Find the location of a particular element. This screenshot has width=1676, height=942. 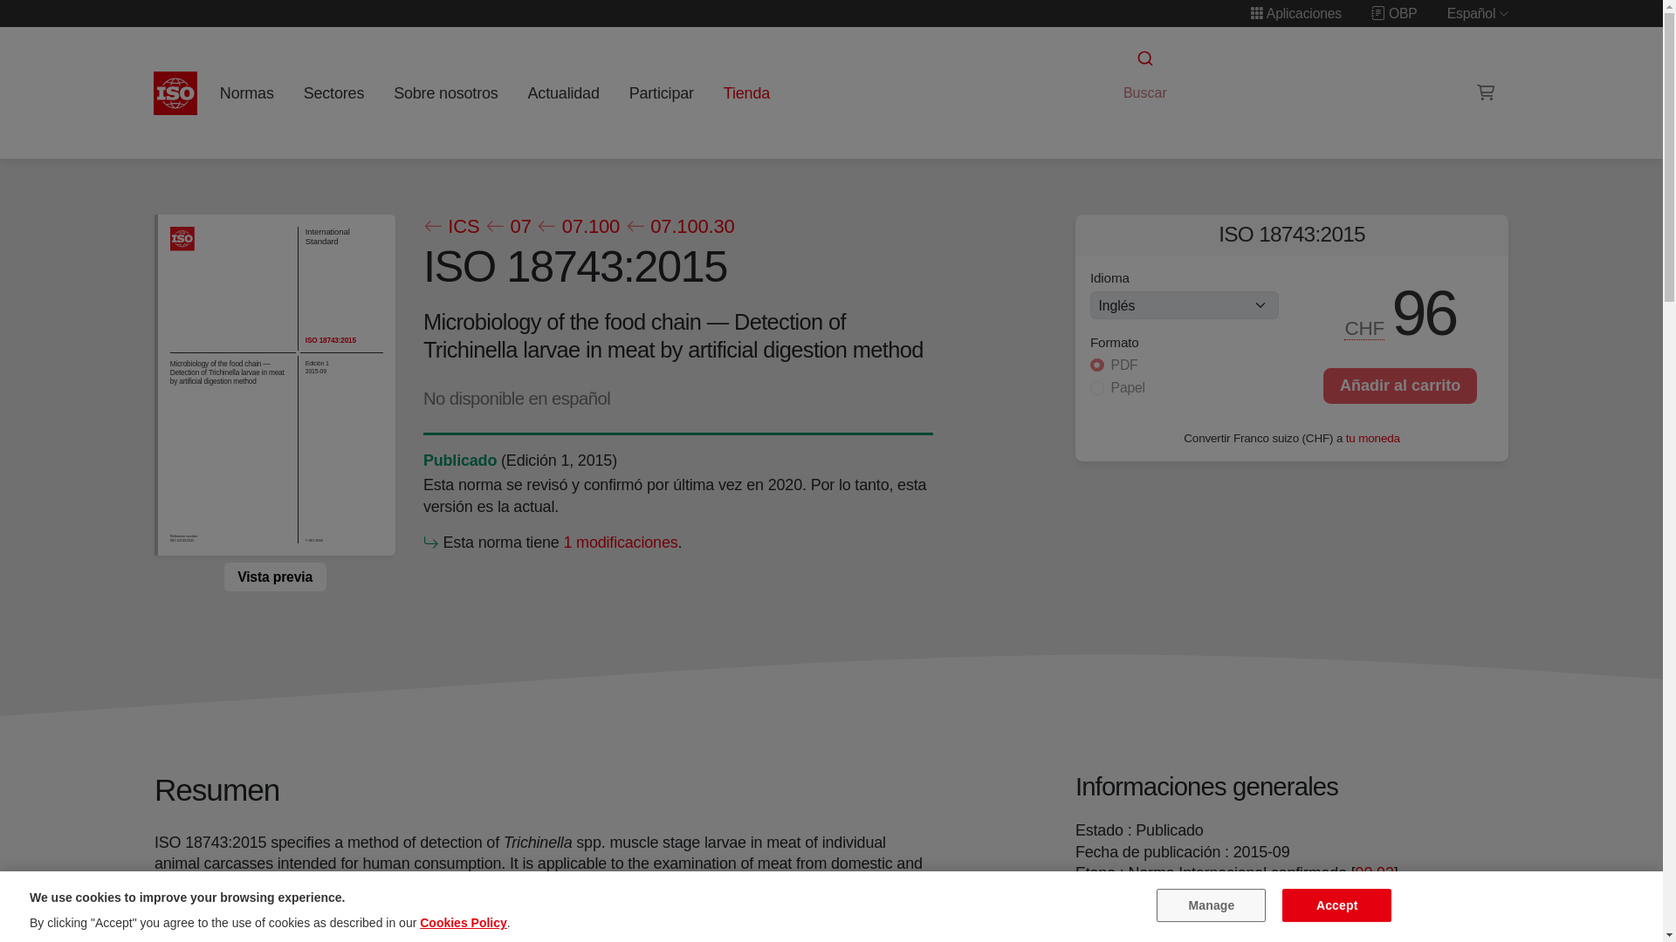

ICS is located at coordinates (450, 227).